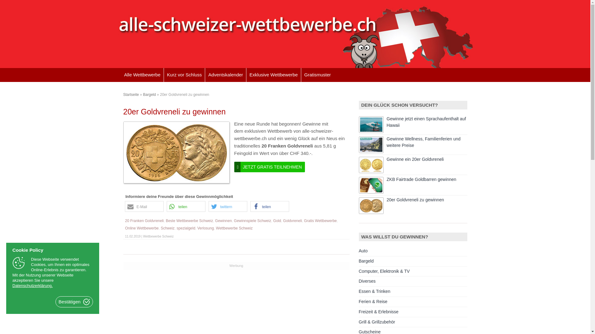 The width and height of the screenshot is (595, 334). Describe the element at coordinates (131, 95) in the screenshot. I see `Startseite` at that location.